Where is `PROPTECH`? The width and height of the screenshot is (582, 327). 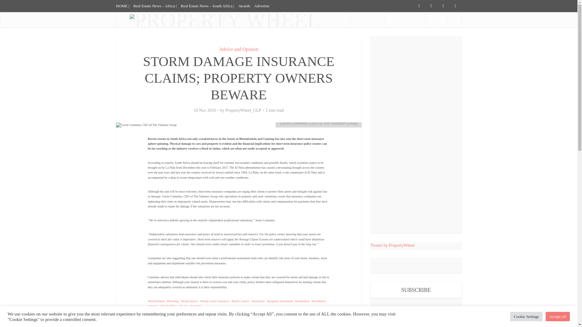
PROPTECH is located at coordinates (368, 19).